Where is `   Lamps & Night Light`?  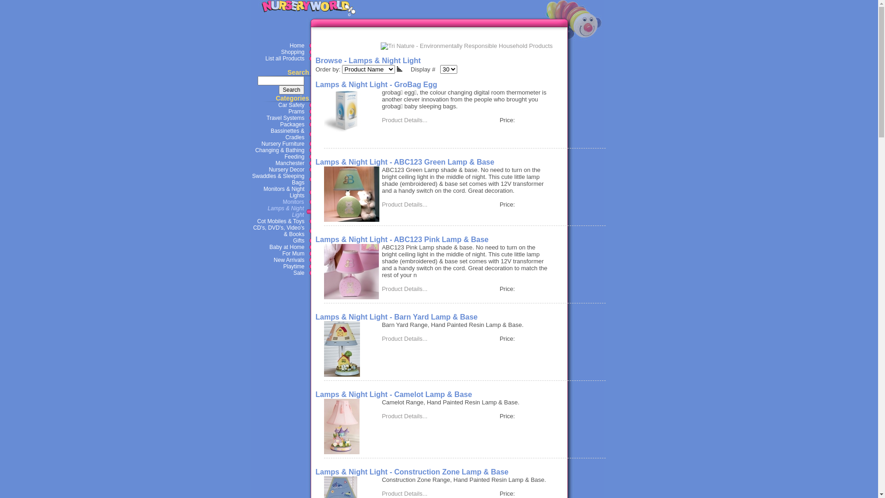    Lamps & Night Light is located at coordinates (281, 212).